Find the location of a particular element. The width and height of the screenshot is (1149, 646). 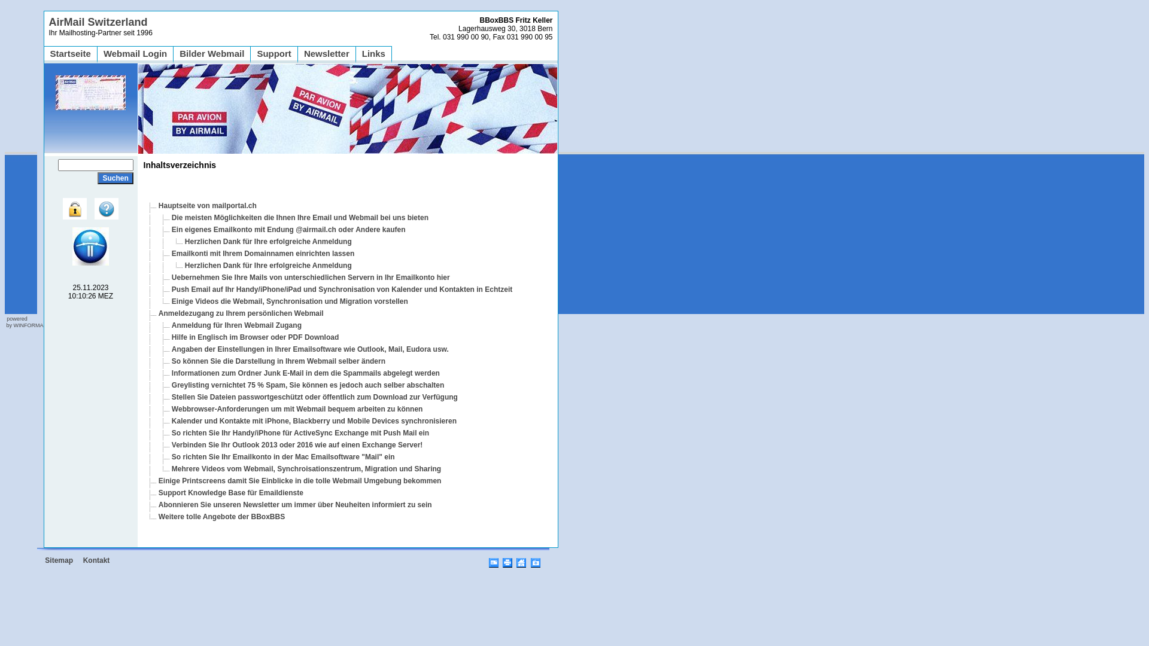

Weitere tolle Angebote der BBoxBBS is located at coordinates (221, 517).